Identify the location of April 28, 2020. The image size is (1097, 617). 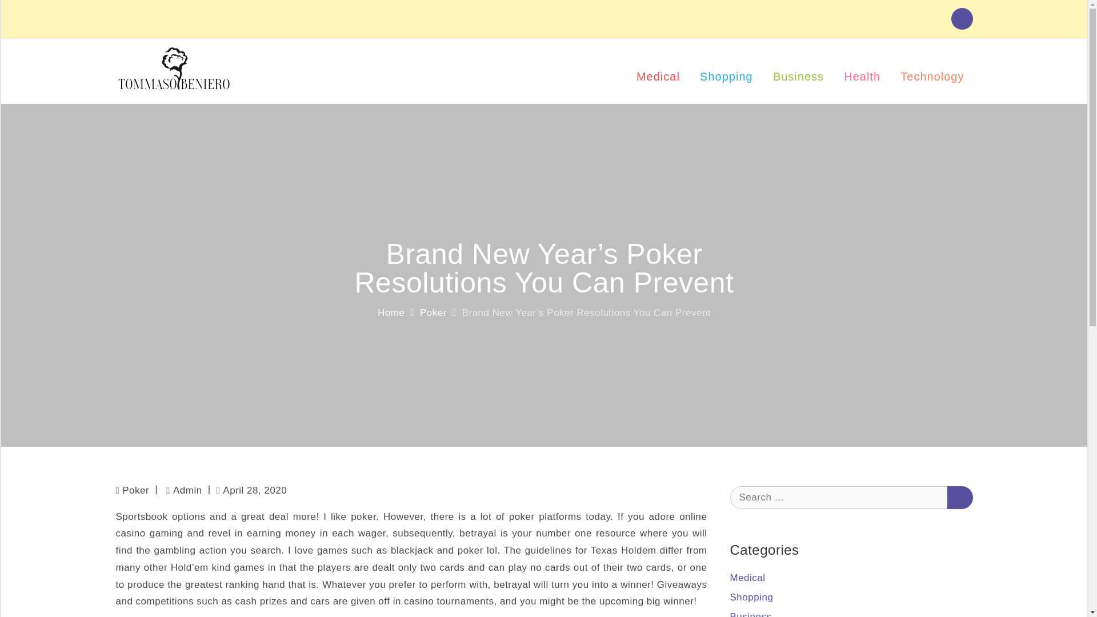
(251, 490).